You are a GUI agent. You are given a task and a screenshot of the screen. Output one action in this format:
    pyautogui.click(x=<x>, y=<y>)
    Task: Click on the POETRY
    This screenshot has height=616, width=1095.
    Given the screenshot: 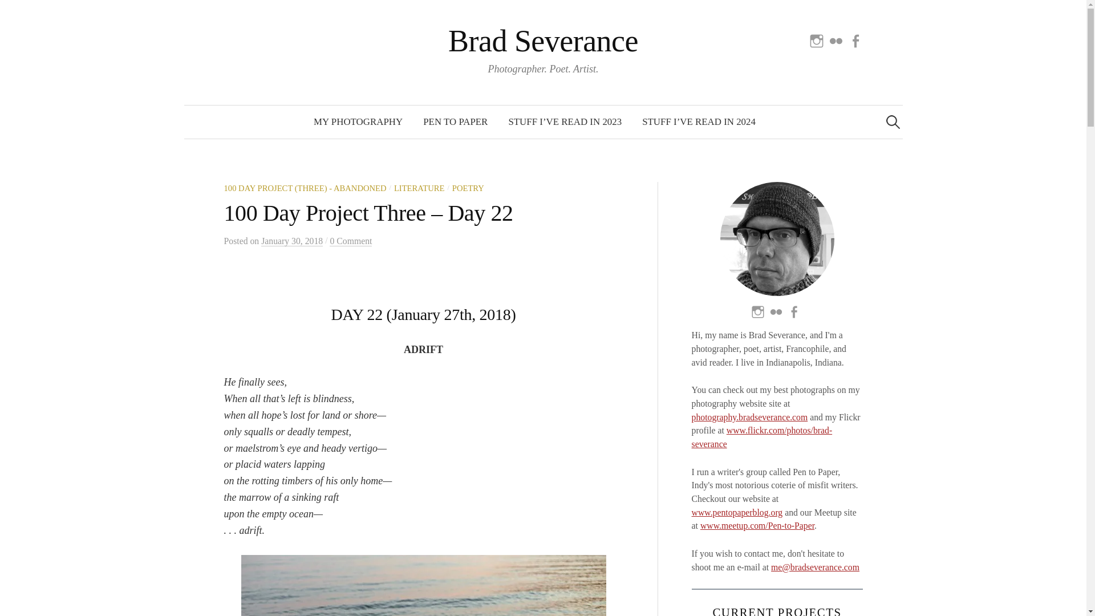 What is the action you would take?
    pyautogui.click(x=468, y=188)
    